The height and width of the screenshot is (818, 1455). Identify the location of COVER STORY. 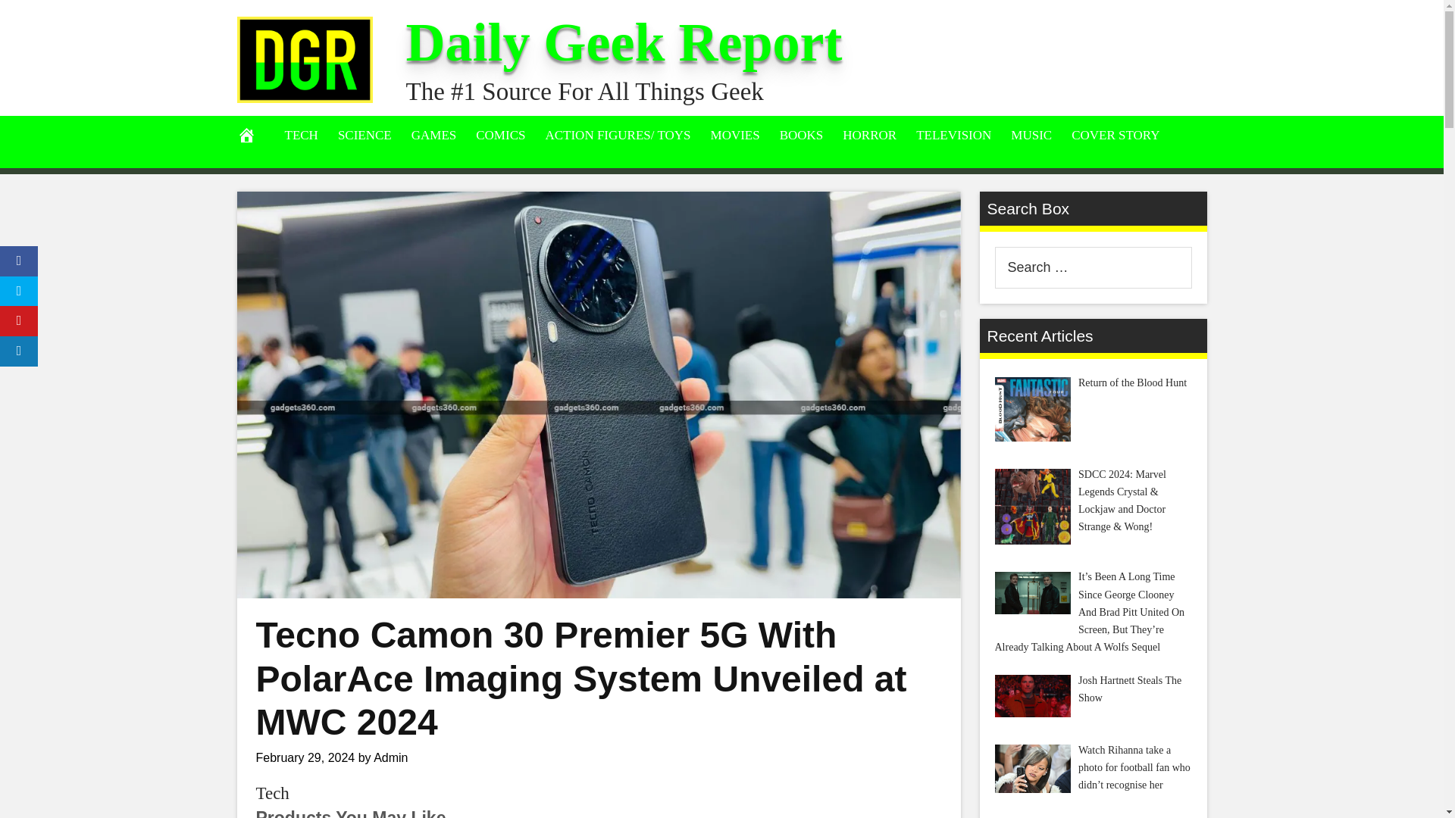
(1115, 135).